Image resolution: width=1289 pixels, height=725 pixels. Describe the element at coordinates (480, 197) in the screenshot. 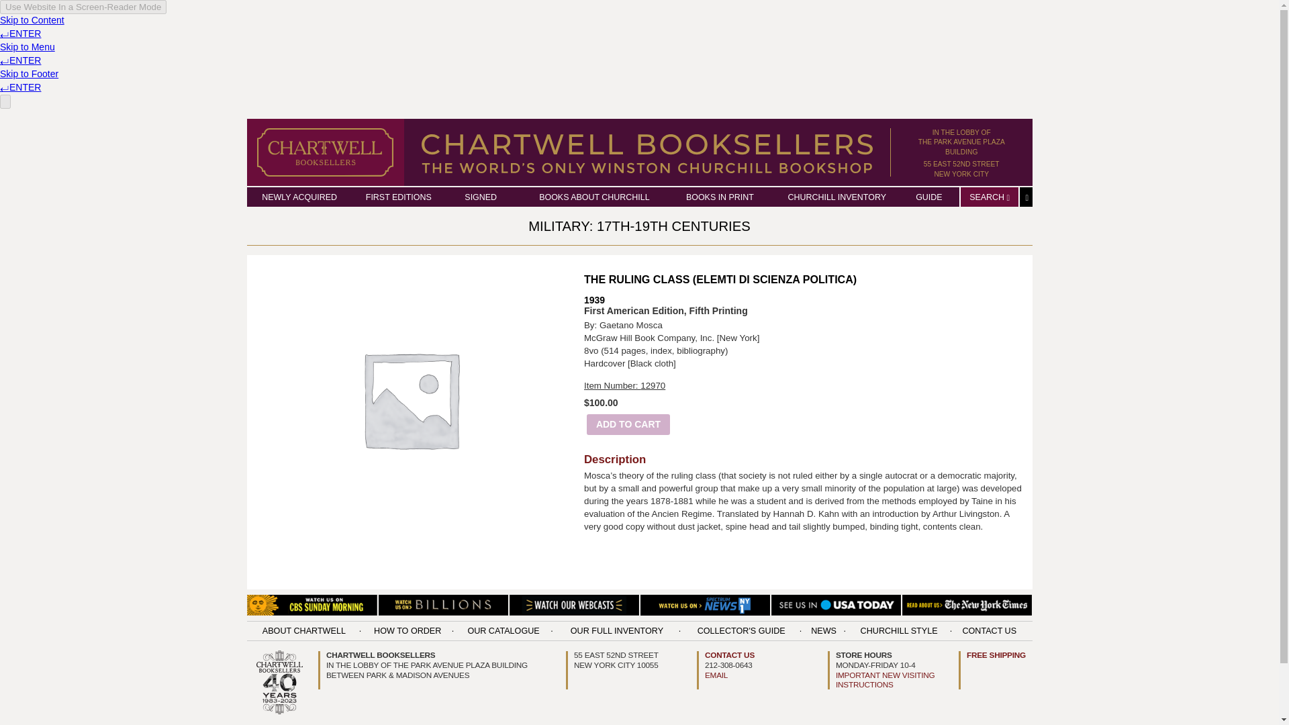

I see `FIRST EDITIONS` at that location.